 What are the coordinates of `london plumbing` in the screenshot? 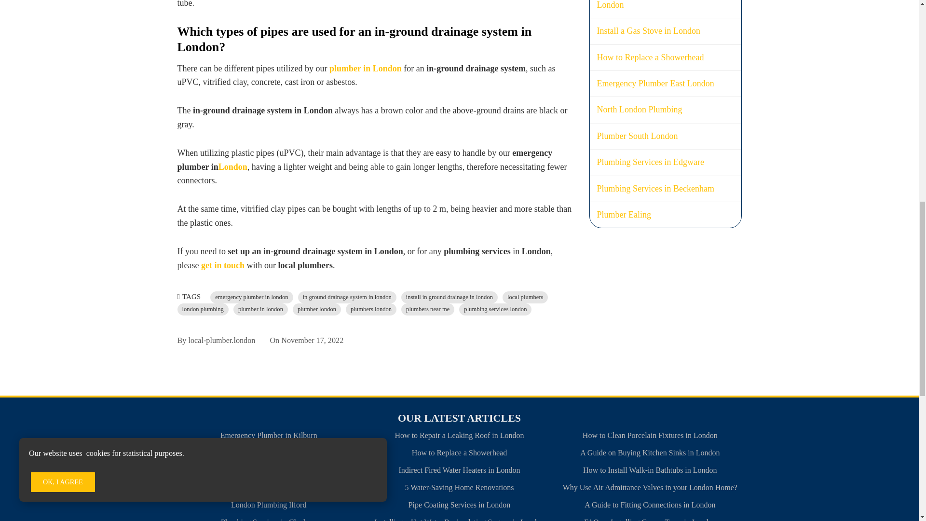 It's located at (203, 309).